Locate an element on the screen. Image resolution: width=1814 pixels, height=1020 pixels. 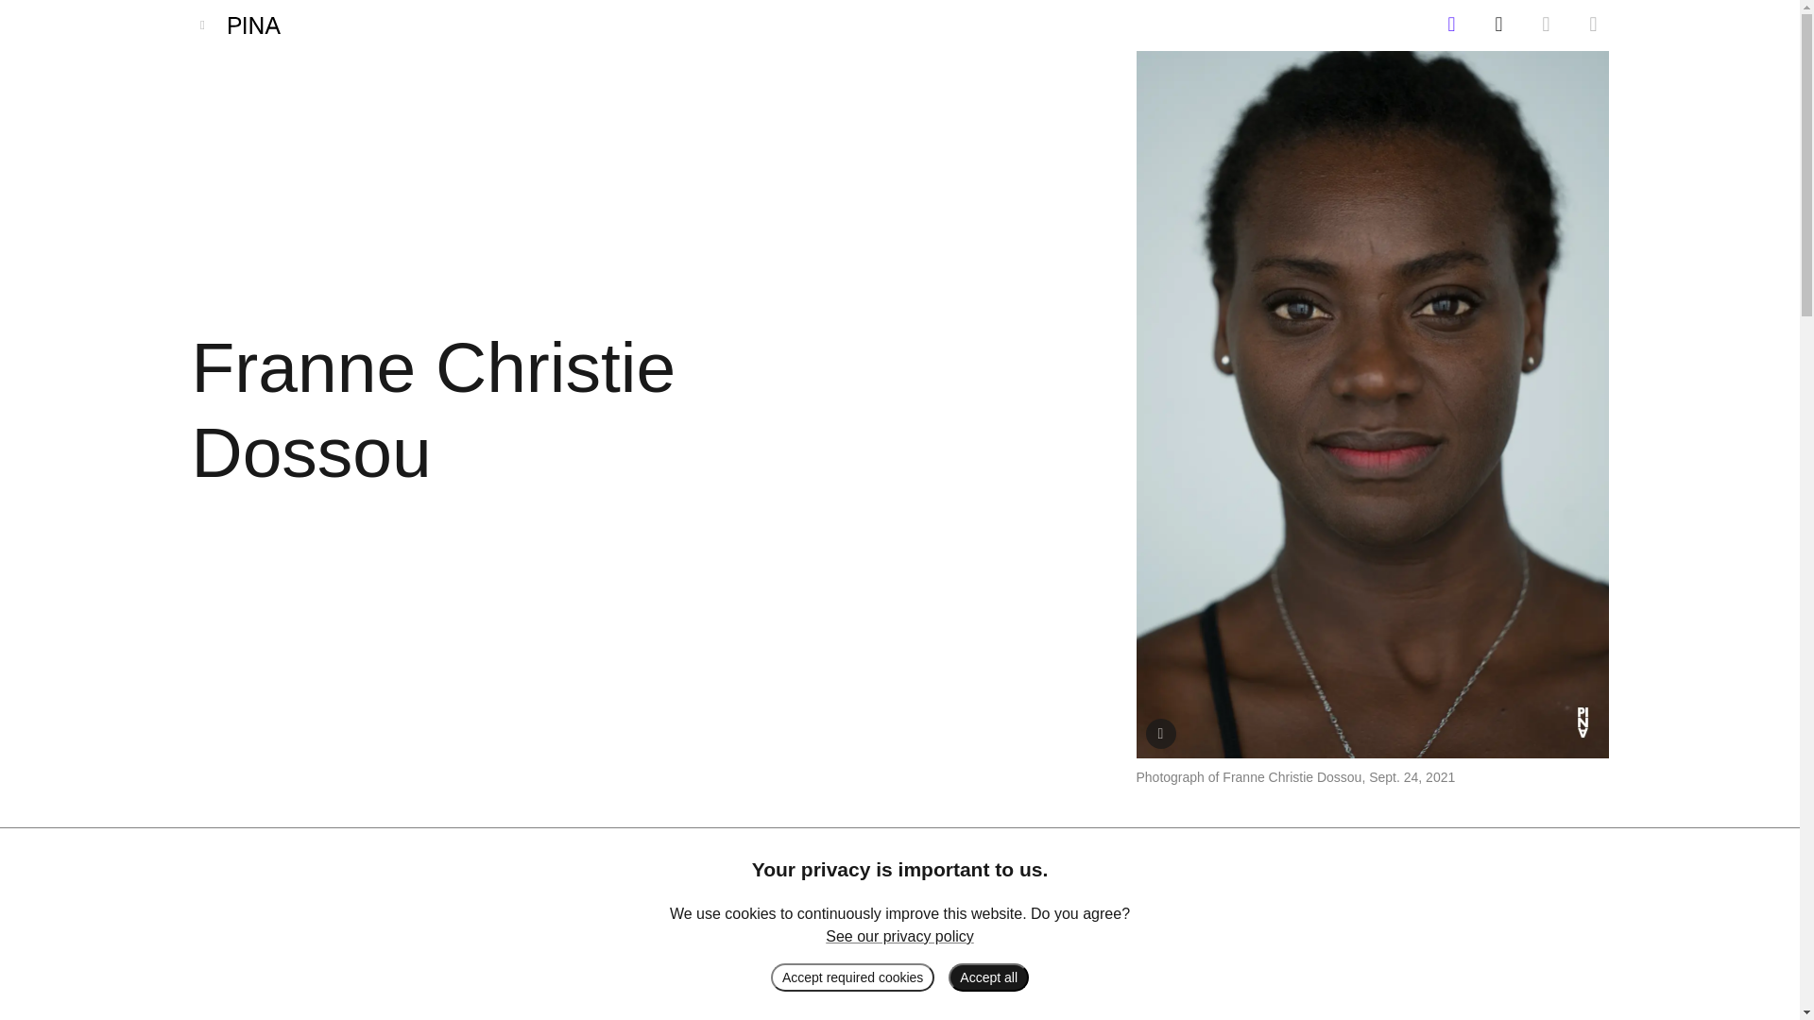
Search is located at coordinates (1600, 25).